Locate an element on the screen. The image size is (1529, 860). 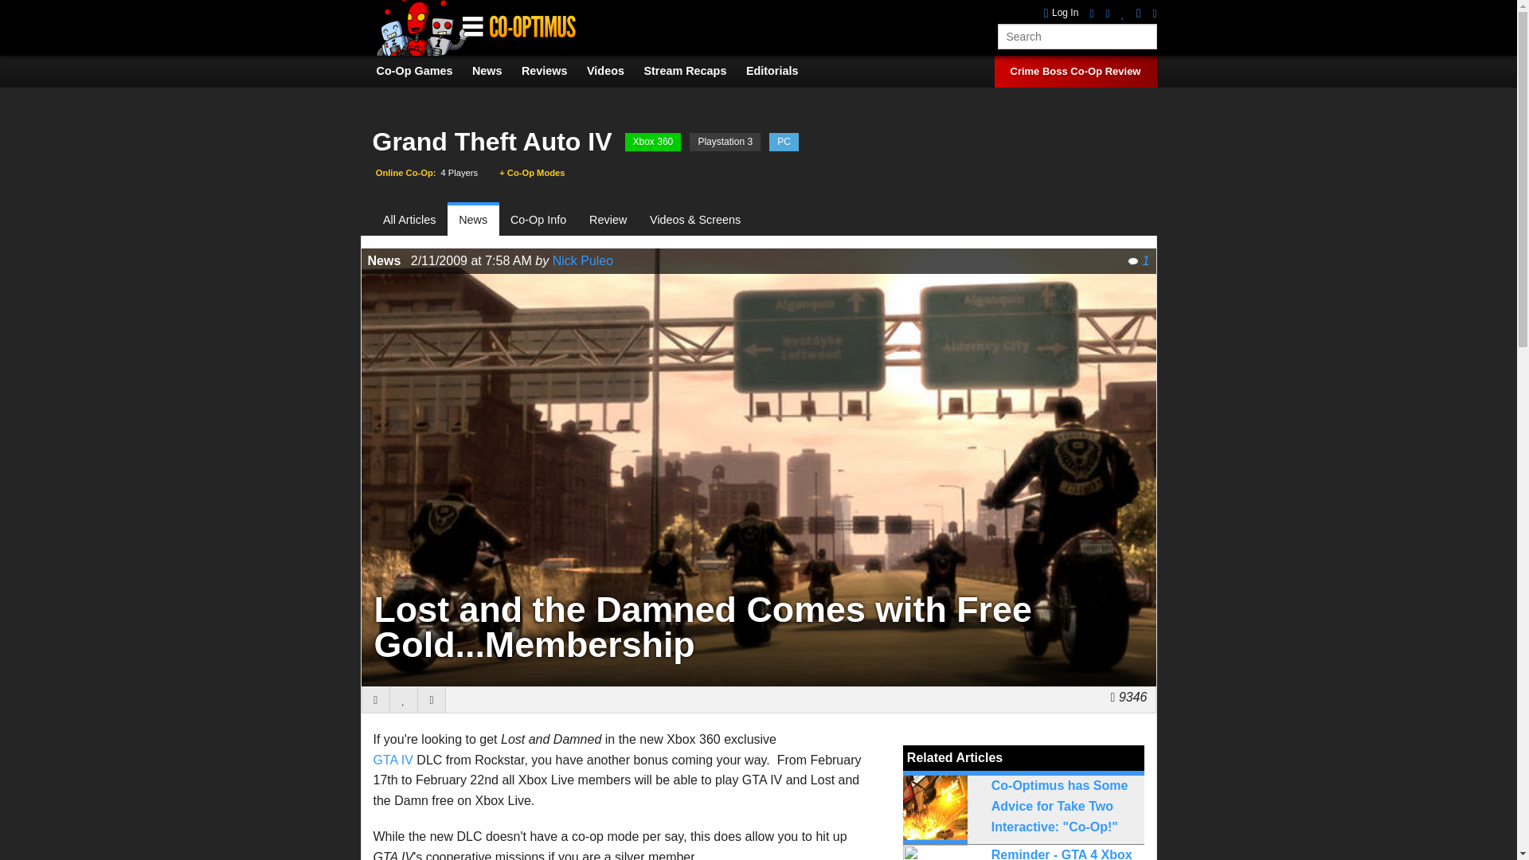
 Log In is located at coordinates (1062, 13).